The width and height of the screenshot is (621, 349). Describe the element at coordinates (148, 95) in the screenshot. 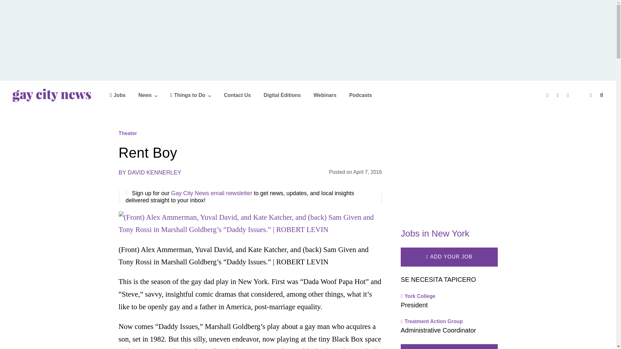

I see `News` at that location.